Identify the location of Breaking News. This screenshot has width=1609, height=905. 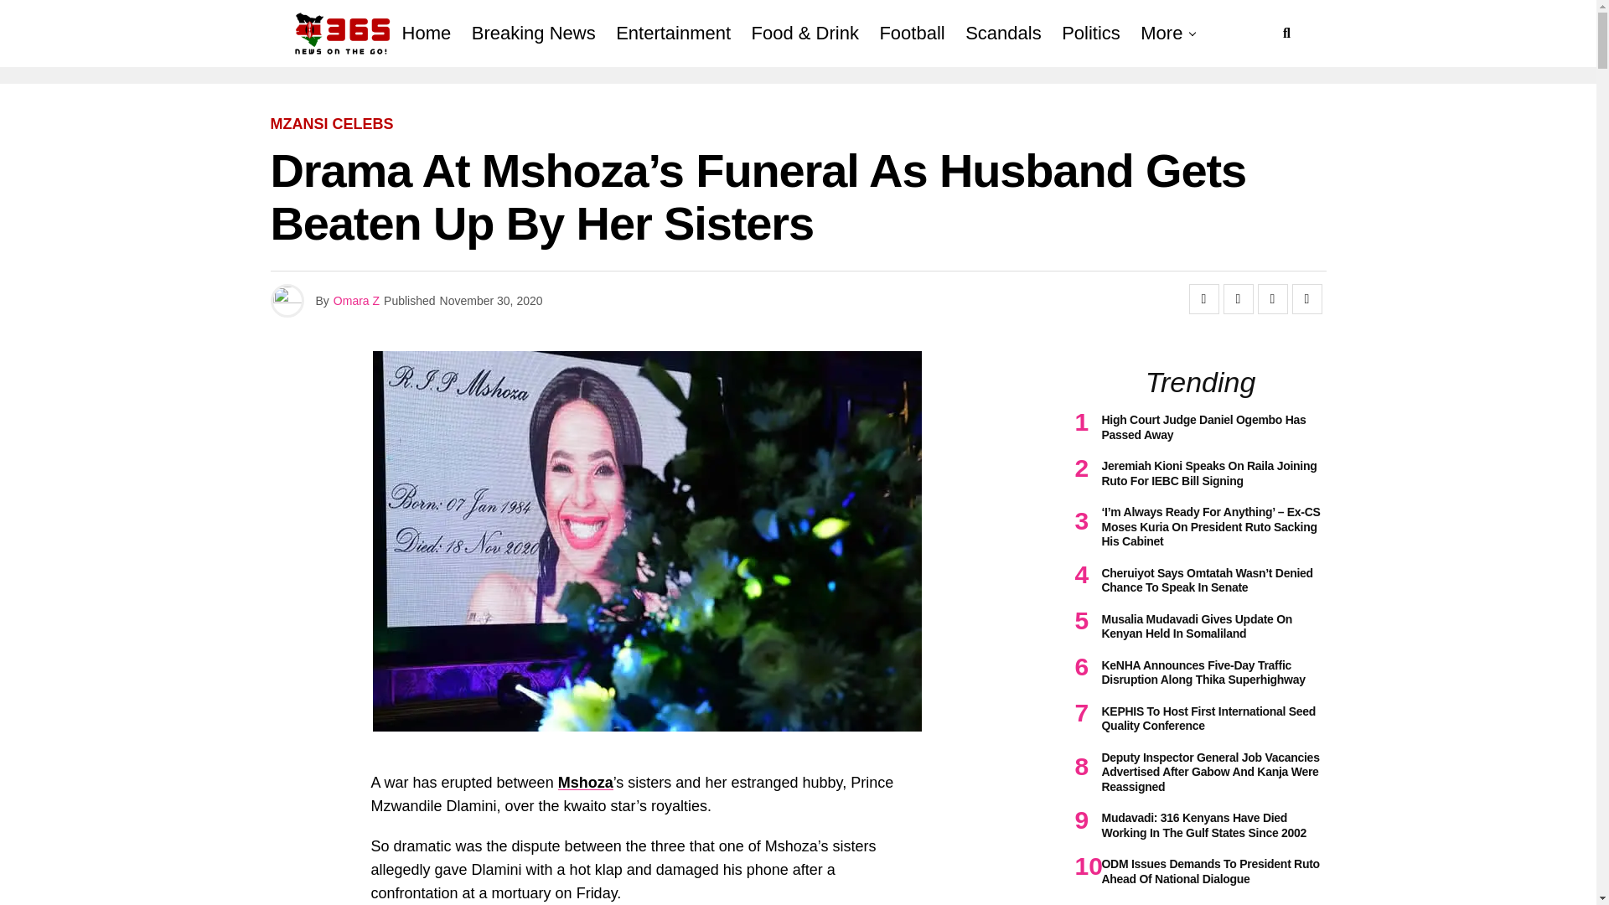
(533, 34).